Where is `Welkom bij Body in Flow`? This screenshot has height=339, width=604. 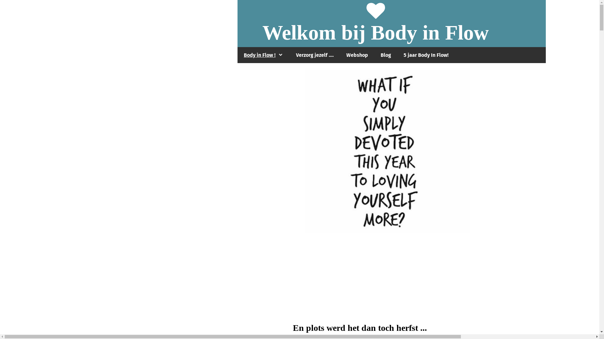 Welkom bij Body in Flow is located at coordinates (376, 32).